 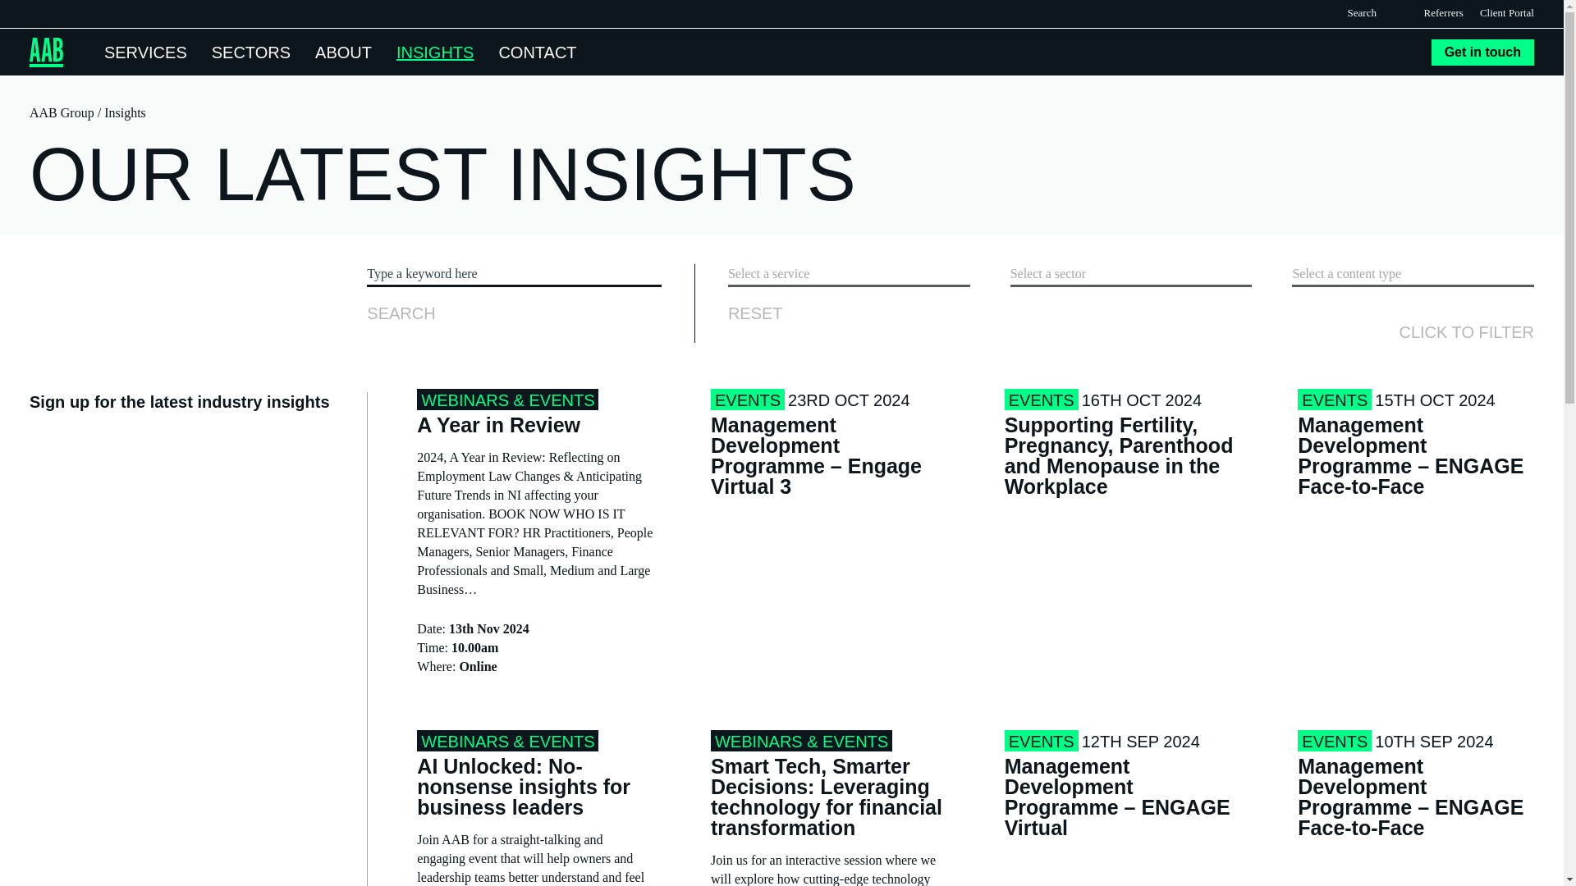 I want to click on ABOUT, so click(x=343, y=51).